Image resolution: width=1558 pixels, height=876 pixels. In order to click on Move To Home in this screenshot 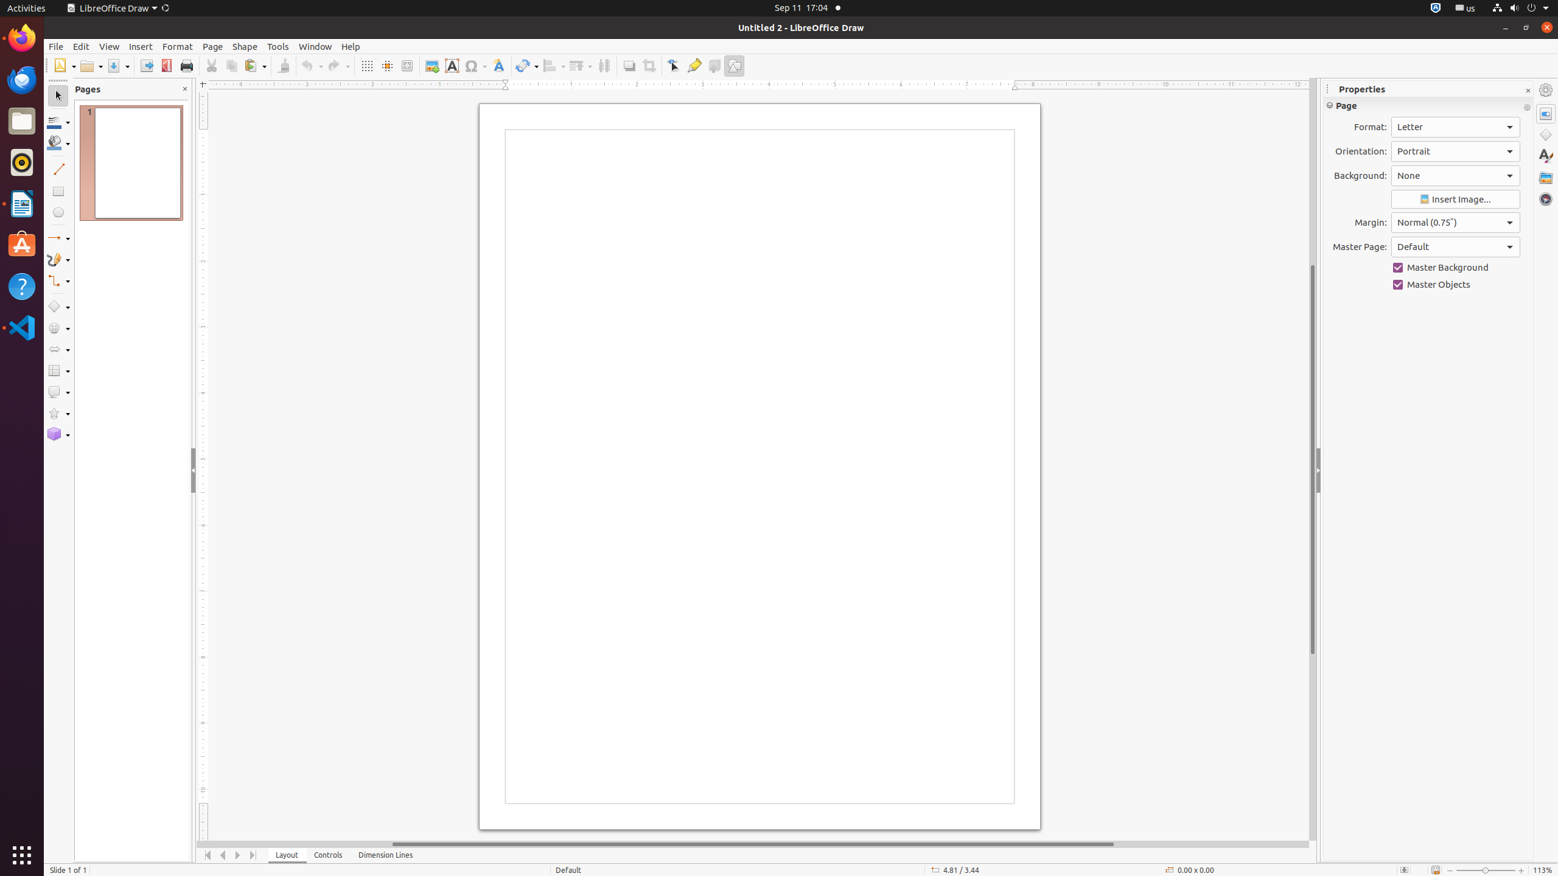, I will do `click(208, 855)`.